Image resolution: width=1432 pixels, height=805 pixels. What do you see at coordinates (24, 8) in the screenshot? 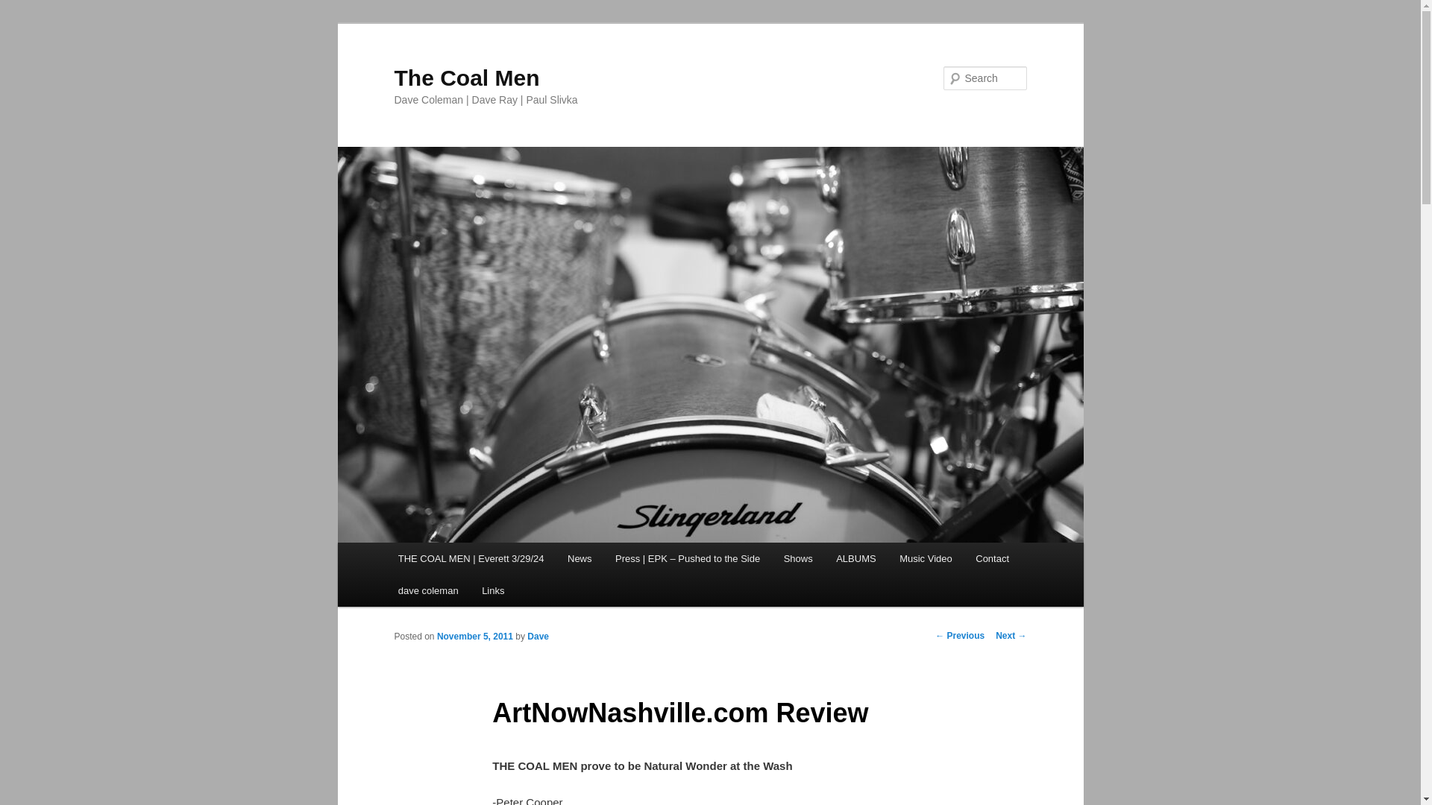
I see `Search` at bounding box center [24, 8].